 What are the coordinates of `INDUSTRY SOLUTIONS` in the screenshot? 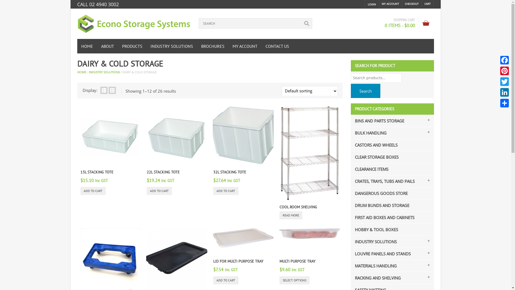 It's located at (104, 72).